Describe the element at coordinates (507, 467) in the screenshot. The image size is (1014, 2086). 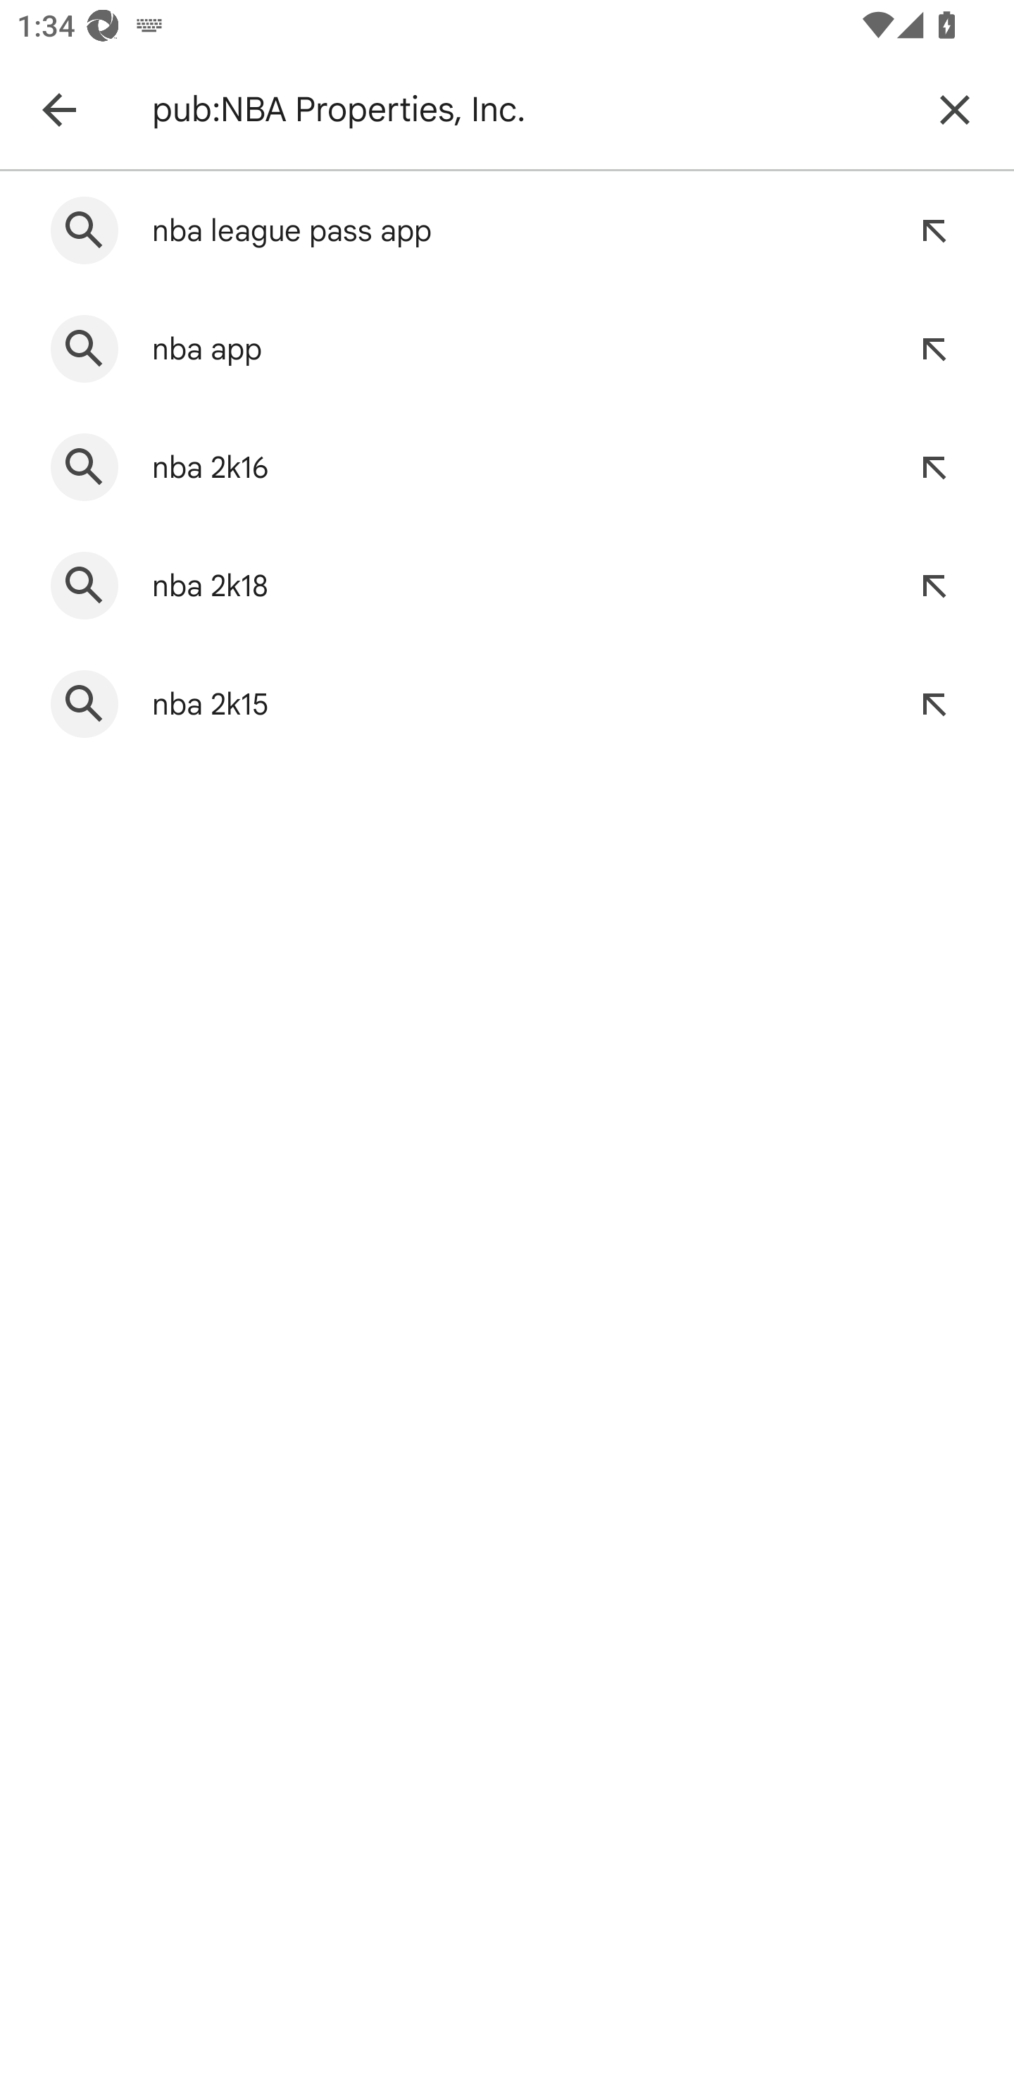
I see `Search for "nba 2k16"  Refine search to "nba 2k16"` at that location.